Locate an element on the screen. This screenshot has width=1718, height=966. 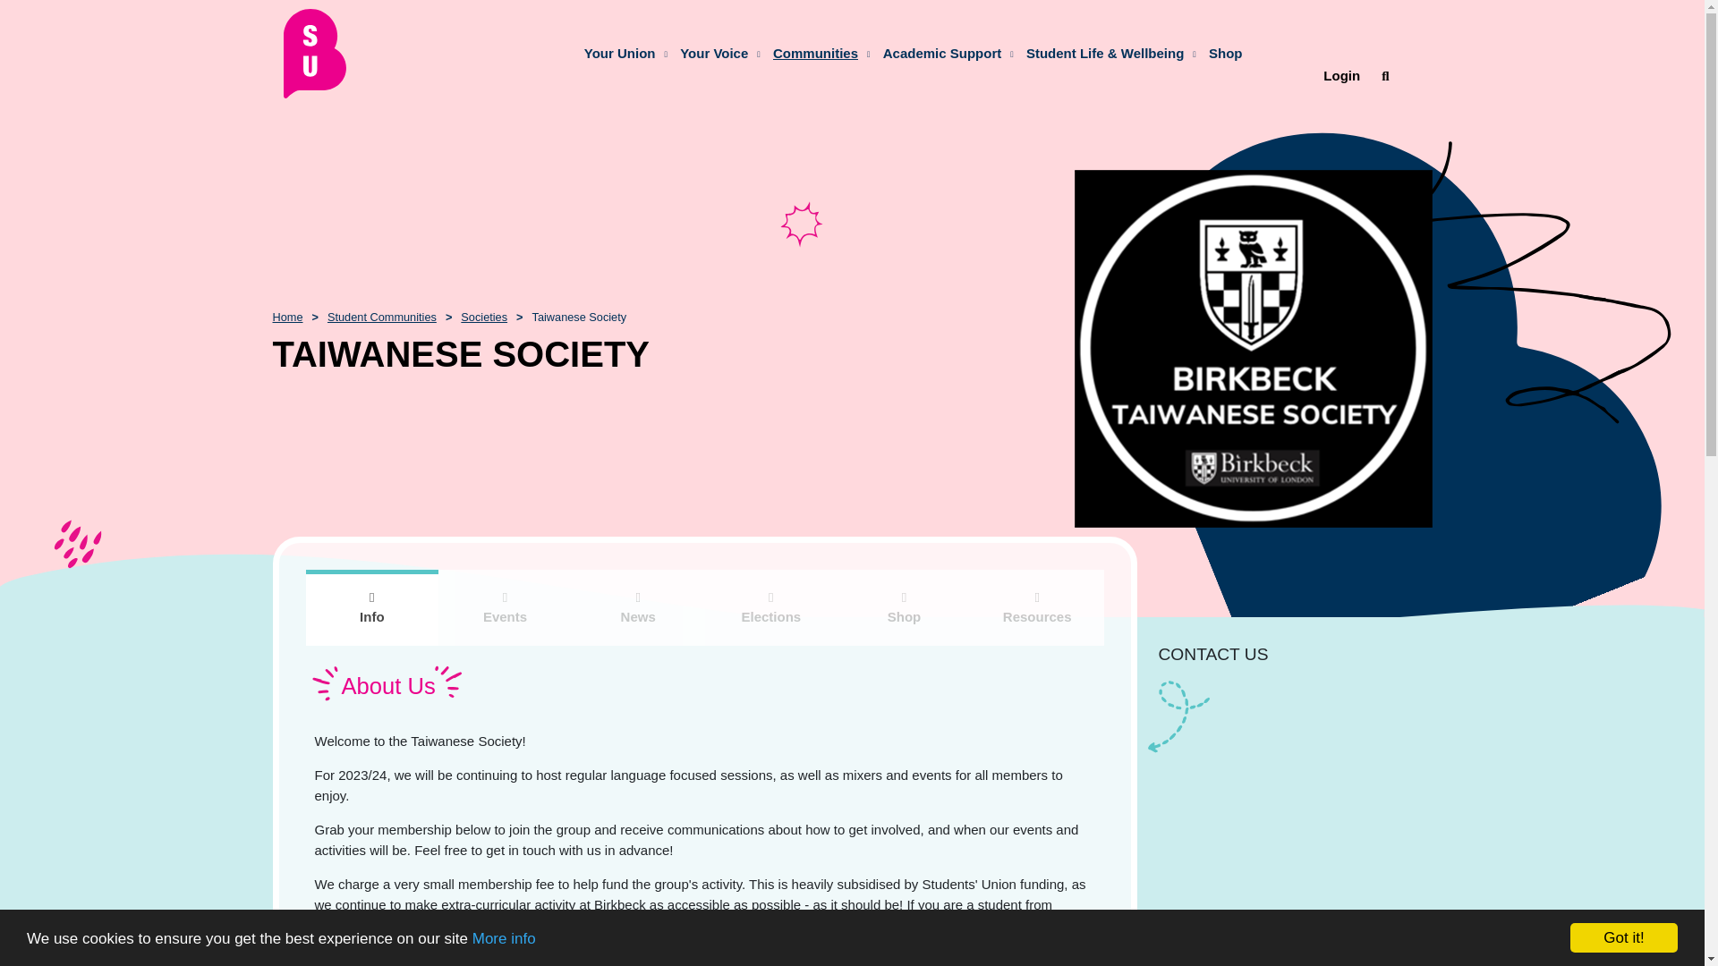
Your Voice is located at coordinates (714, 53).